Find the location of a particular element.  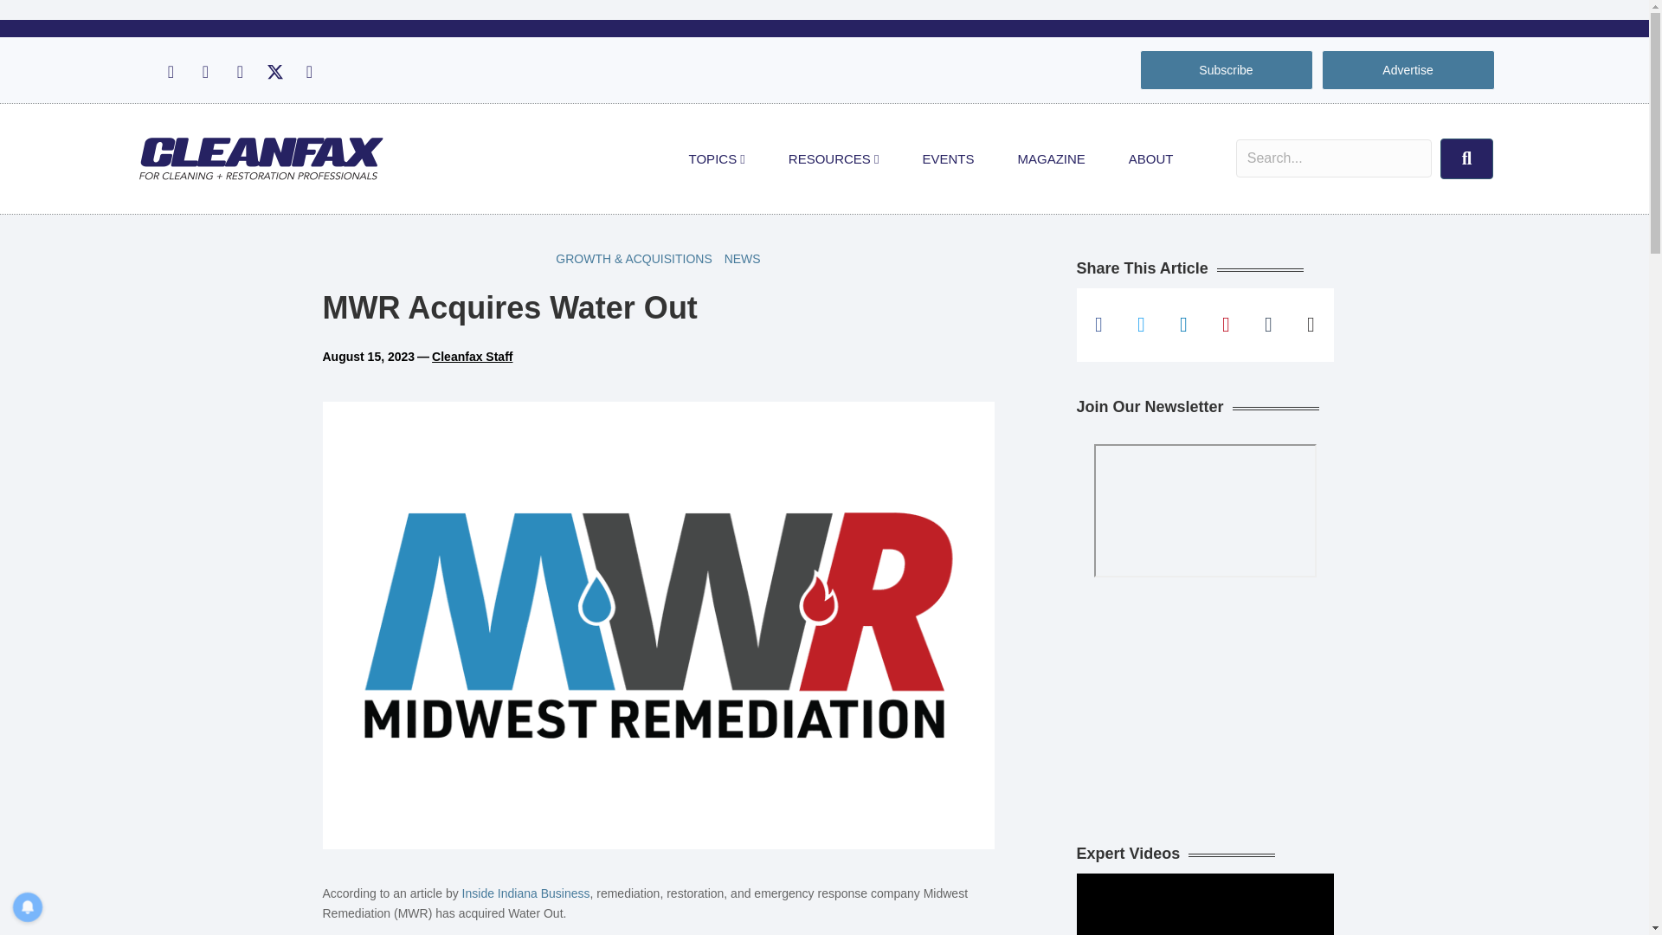

TOPICS is located at coordinates (717, 159).